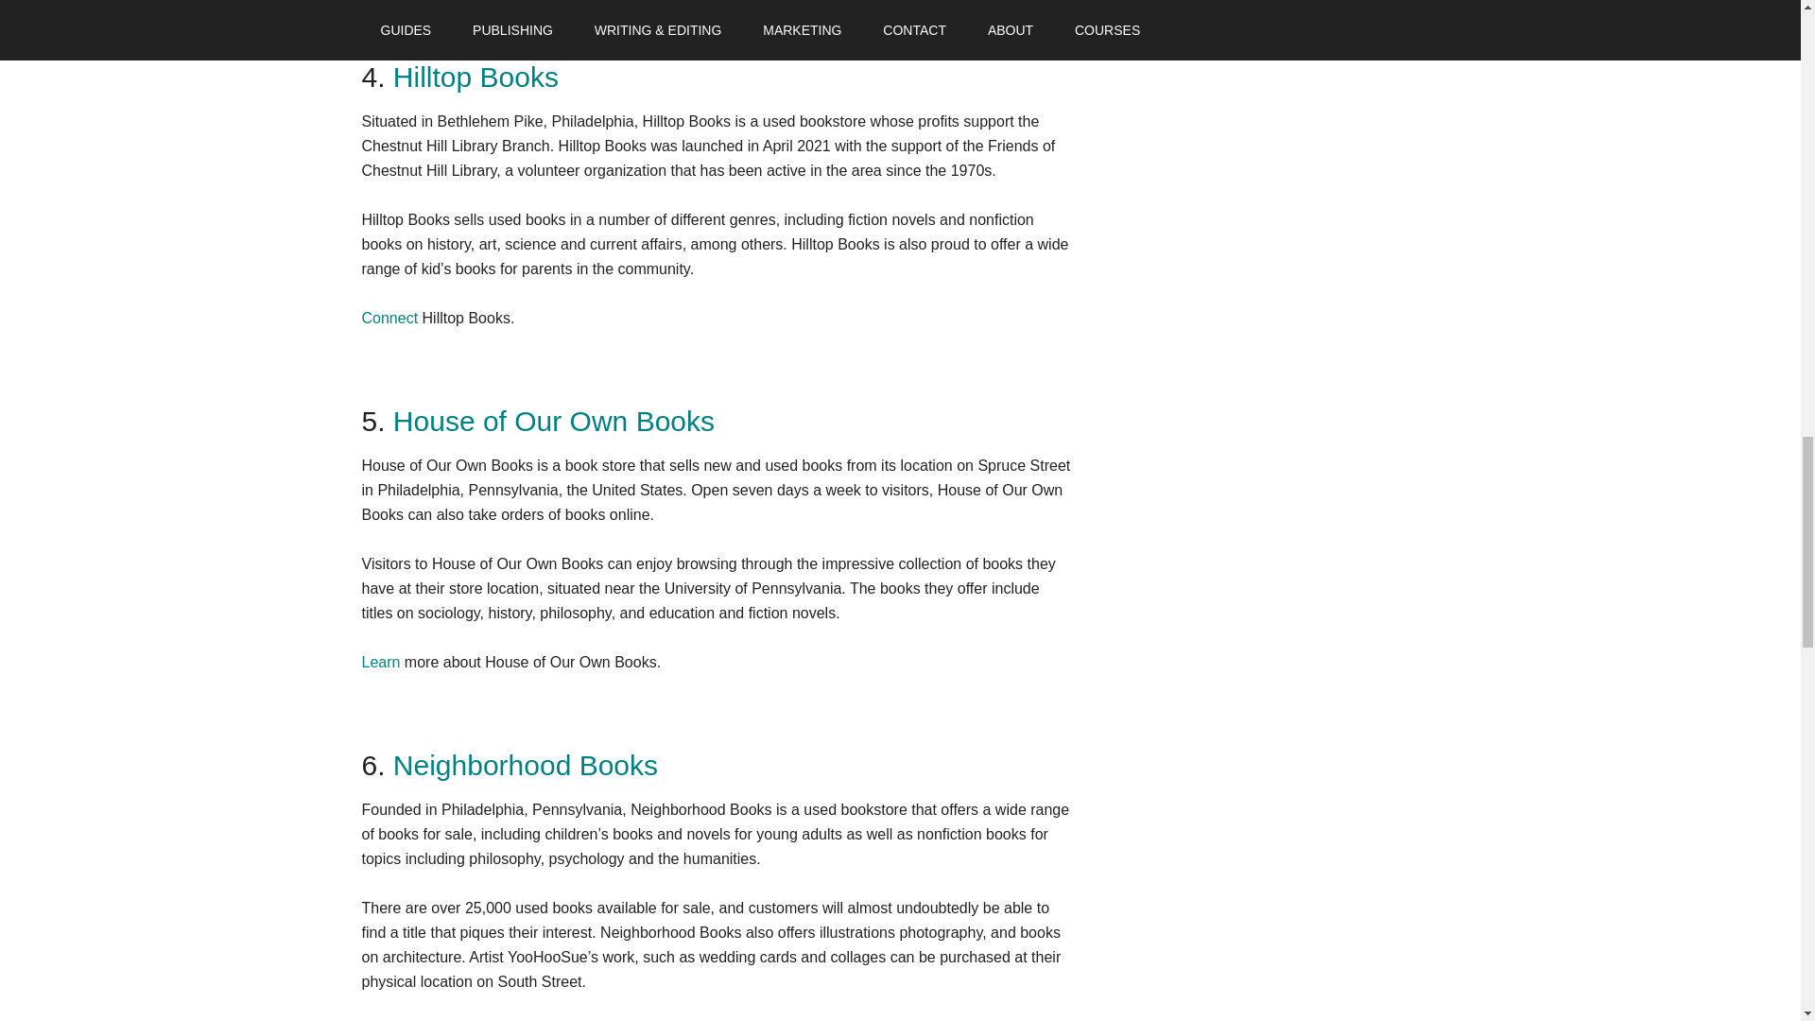  What do you see at coordinates (476, 77) in the screenshot?
I see `Hilltop Books` at bounding box center [476, 77].